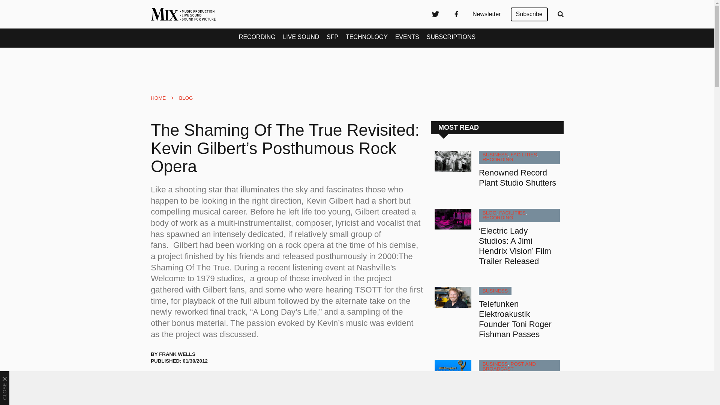  What do you see at coordinates (216, 381) in the screenshot?
I see `Share via Email` at bounding box center [216, 381].